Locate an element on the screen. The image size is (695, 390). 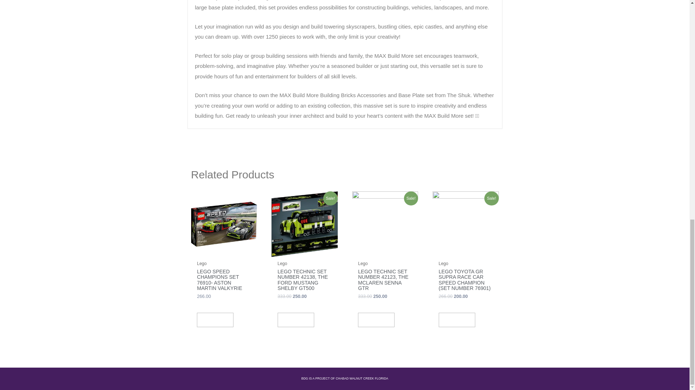
LEGO TECHNIC SET NUMBER 42123, THE MCLAREN SENNA GTR is located at coordinates (385, 282).